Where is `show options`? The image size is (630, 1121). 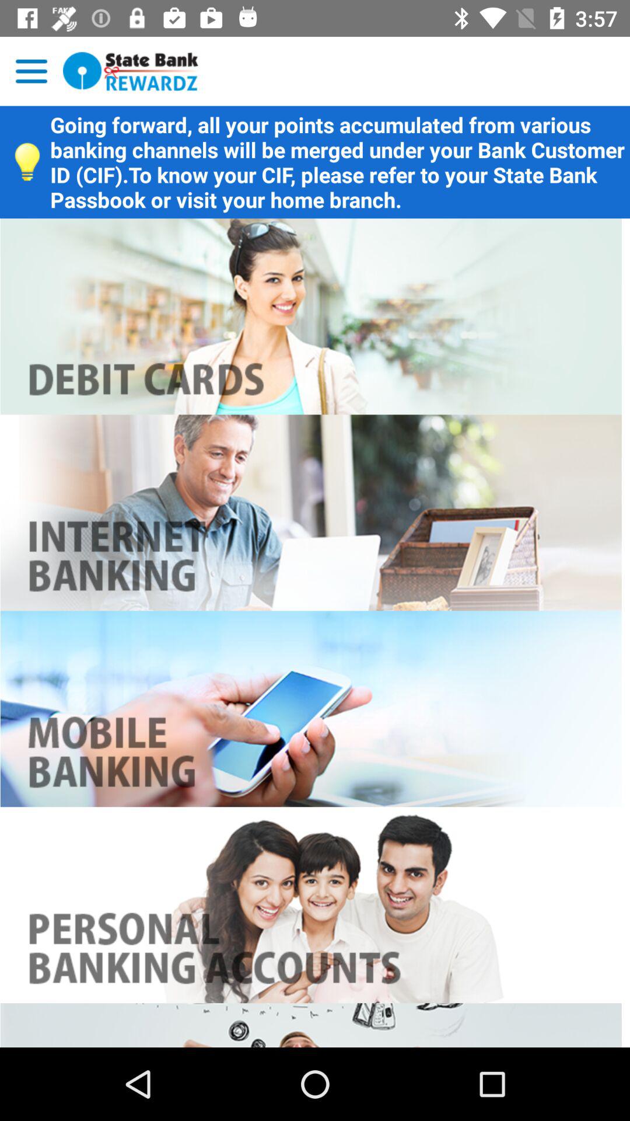 show options is located at coordinates (32, 71).